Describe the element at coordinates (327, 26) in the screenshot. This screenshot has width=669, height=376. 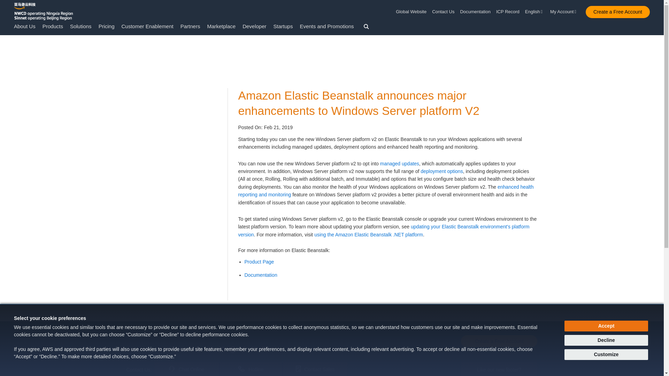
I see `Events and Promotions` at that location.